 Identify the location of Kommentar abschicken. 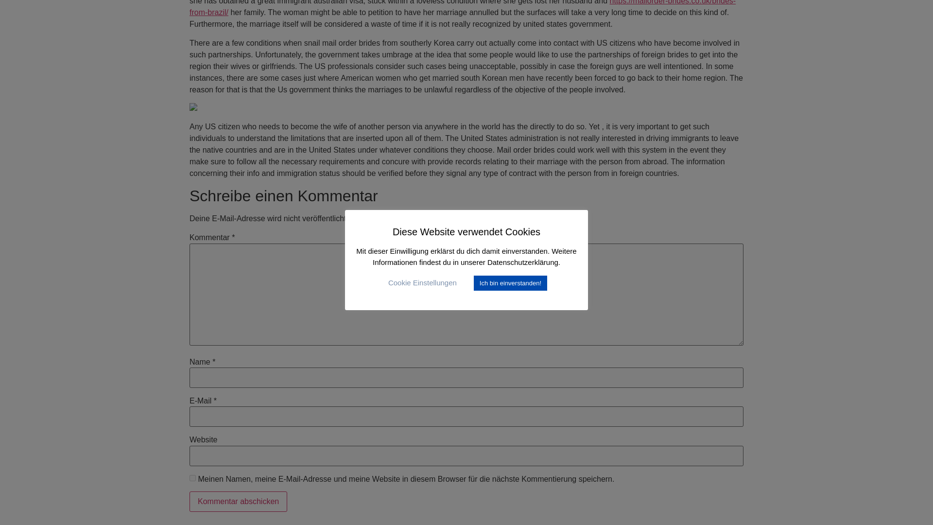
(238, 502).